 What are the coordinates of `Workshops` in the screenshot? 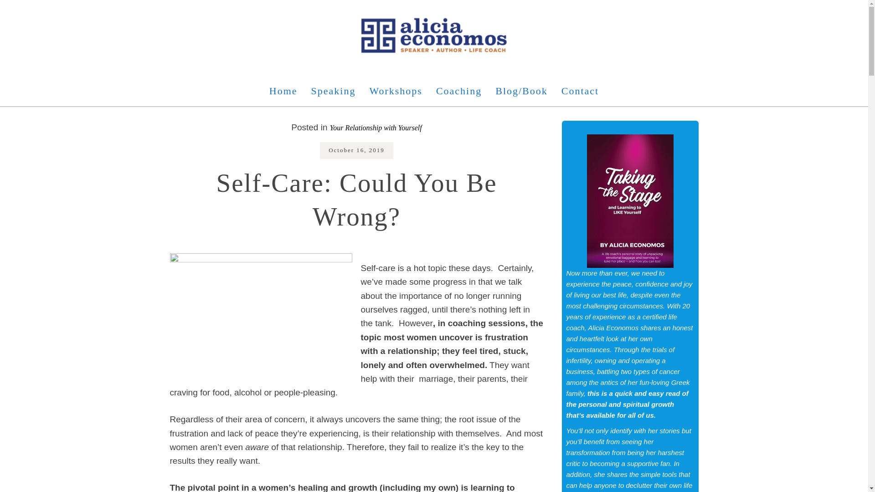 It's located at (395, 91).